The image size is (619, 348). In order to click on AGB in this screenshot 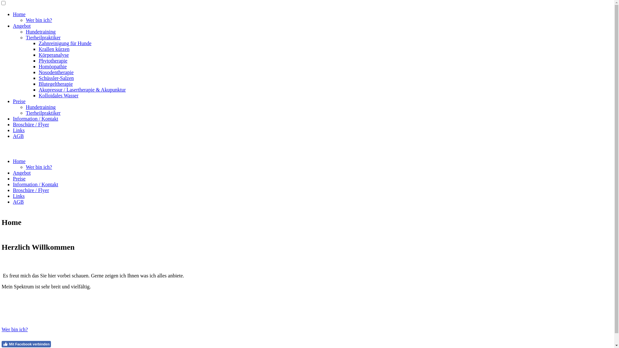, I will do `click(18, 136)`.